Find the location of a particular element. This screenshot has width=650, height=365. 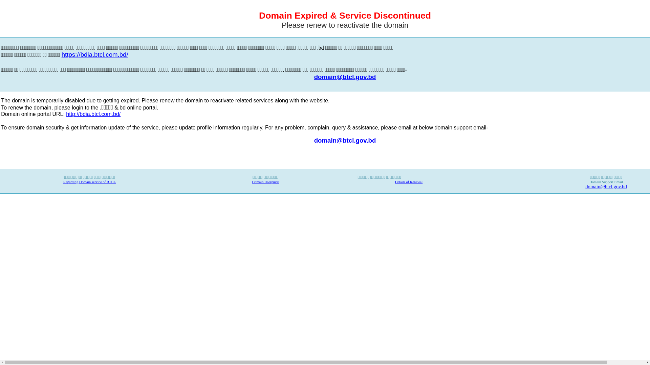

Details of Renewal is located at coordinates (409, 182).